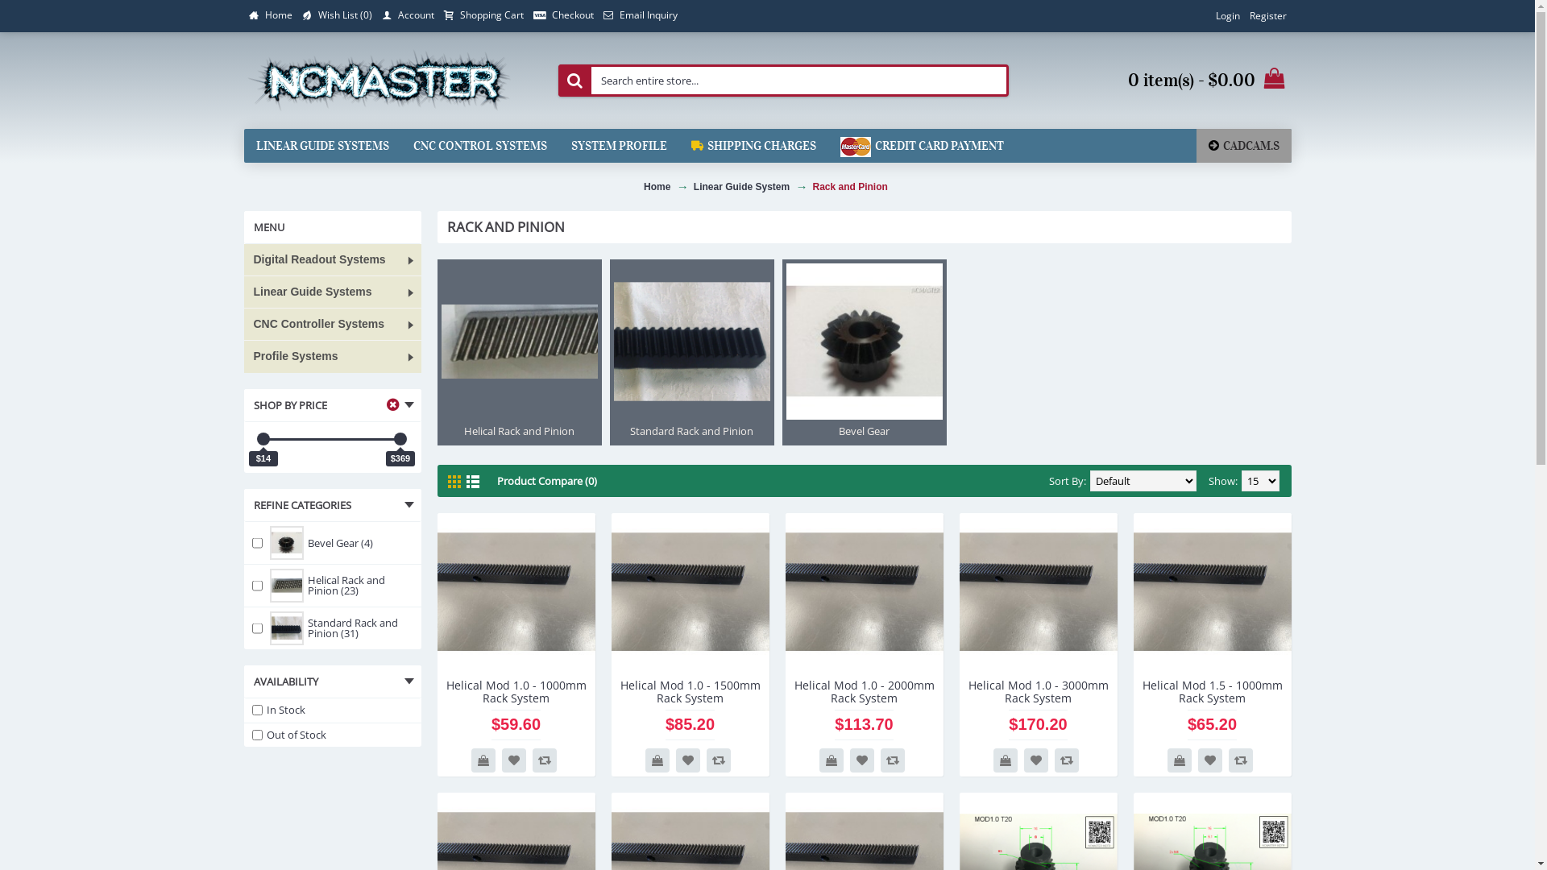  What do you see at coordinates (741, 187) in the screenshot?
I see `Linear Guide System` at bounding box center [741, 187].